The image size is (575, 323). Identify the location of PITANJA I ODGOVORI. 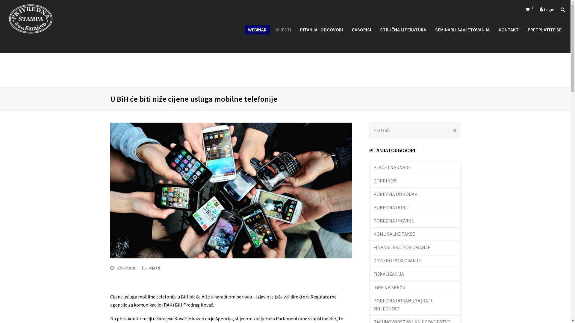
(322, 30).